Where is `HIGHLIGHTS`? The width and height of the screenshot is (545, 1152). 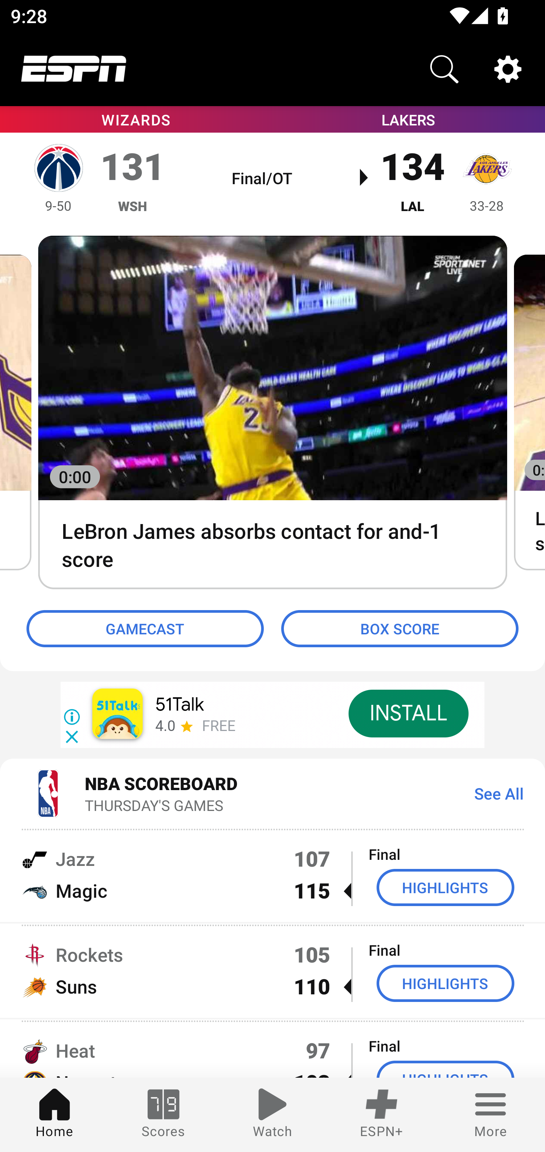
HIGHLIGHTS is located at coordinates (445, 887).